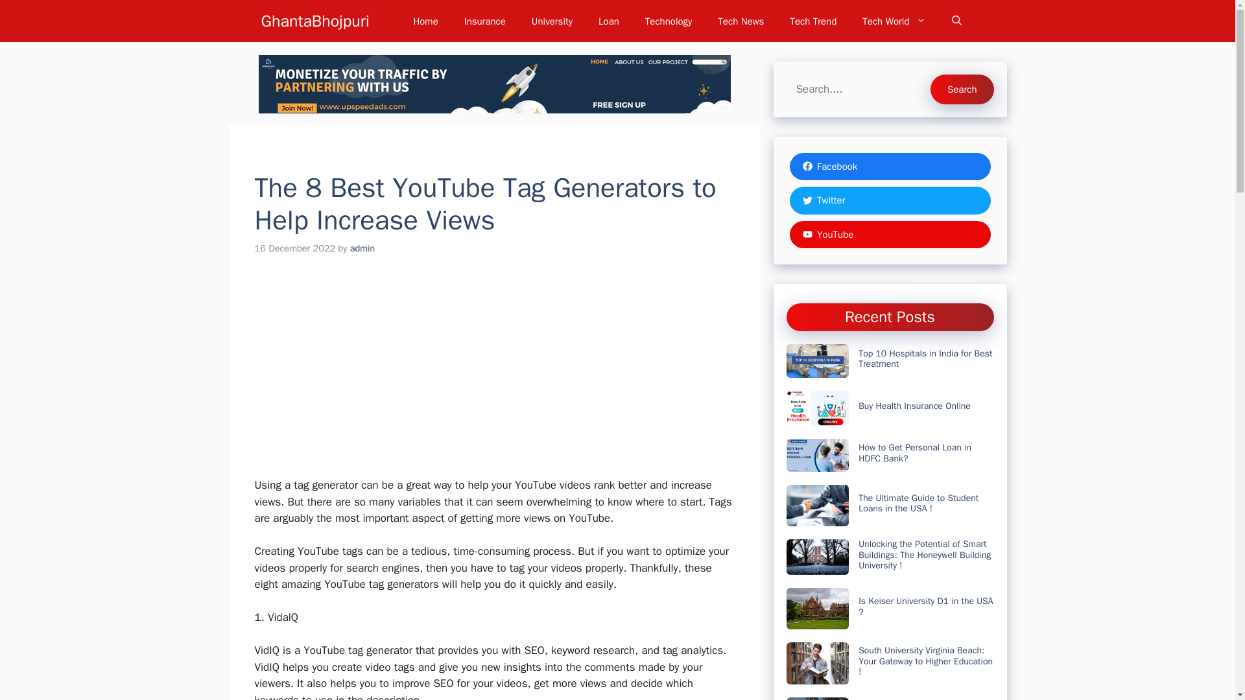  Describe the element at coordinates (925, 359) in the screenshot. I see `Top 10 Hospitals in India for Best Treatment` at that location.